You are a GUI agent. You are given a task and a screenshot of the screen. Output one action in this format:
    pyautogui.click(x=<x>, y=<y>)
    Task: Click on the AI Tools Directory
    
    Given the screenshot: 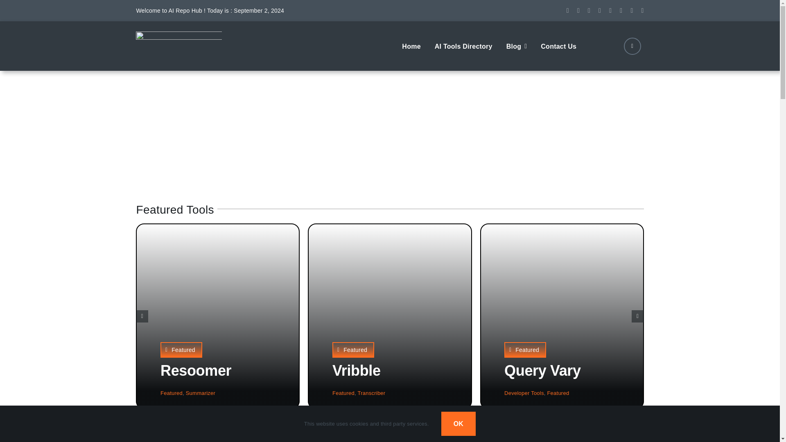 What is the action you would take?
    pyautogui.click(x=463, y=45)
    